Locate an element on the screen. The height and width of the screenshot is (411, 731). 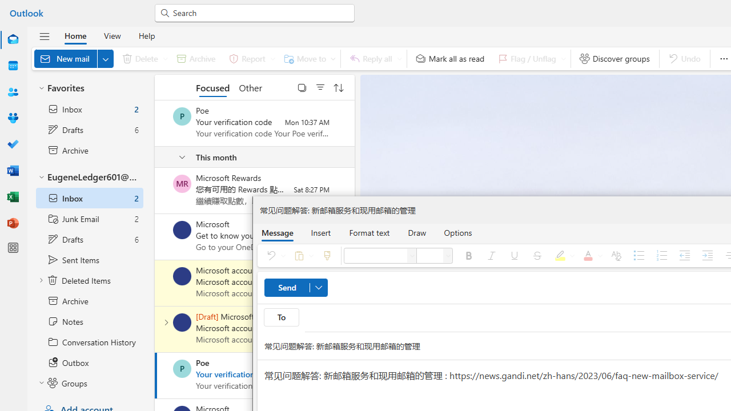
Italic is located at coordinates (491, 256).